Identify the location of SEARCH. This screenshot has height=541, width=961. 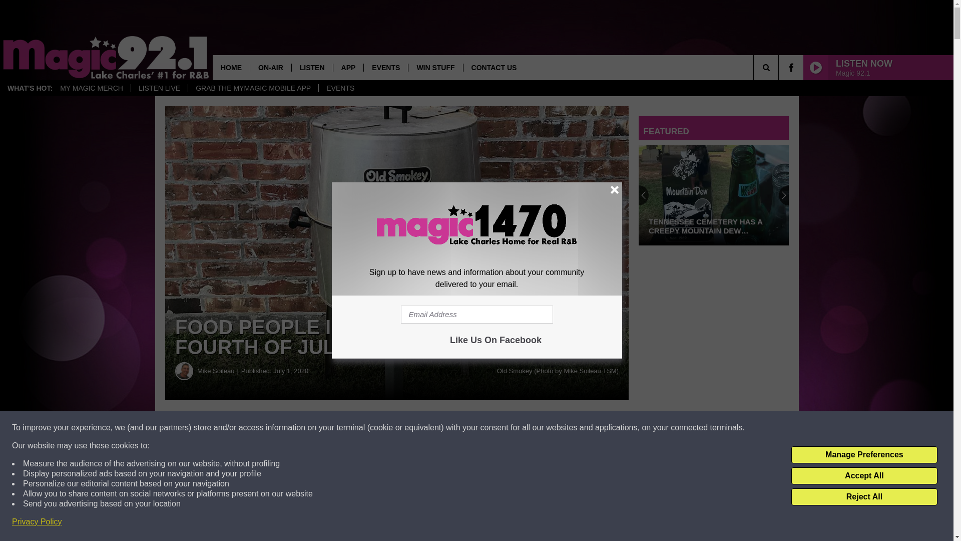
(780, 67).